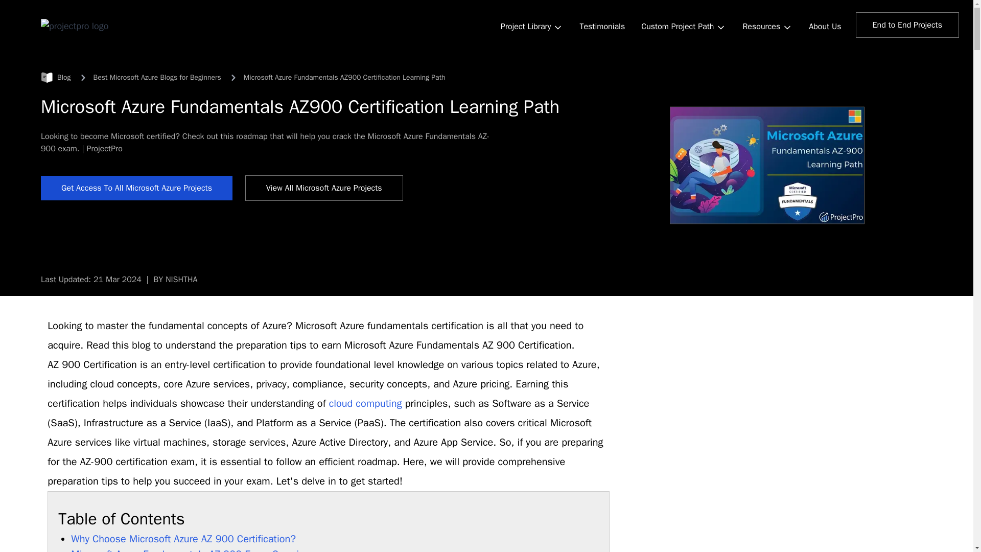 Image resolution: width=981 pixels, height=552 pixels. Describe the element at coordinates (907, 25) in the screenshot. I see `End to End Projects` at that location.